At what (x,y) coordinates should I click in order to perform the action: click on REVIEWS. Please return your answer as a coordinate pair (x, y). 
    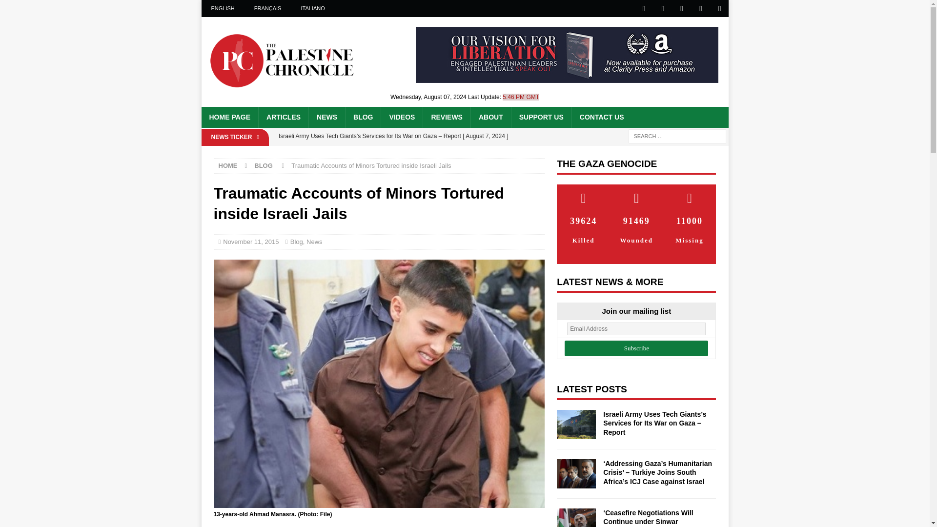
    Looking at the image, I should click on (446, 117).